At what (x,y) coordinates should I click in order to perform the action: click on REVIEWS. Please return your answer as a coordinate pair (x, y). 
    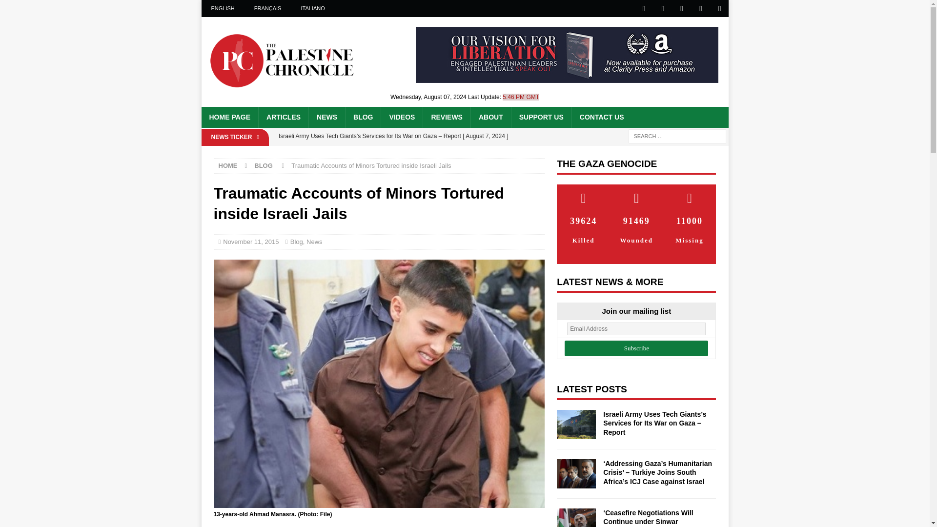
    Looking at the image, I should click on (446, 117).